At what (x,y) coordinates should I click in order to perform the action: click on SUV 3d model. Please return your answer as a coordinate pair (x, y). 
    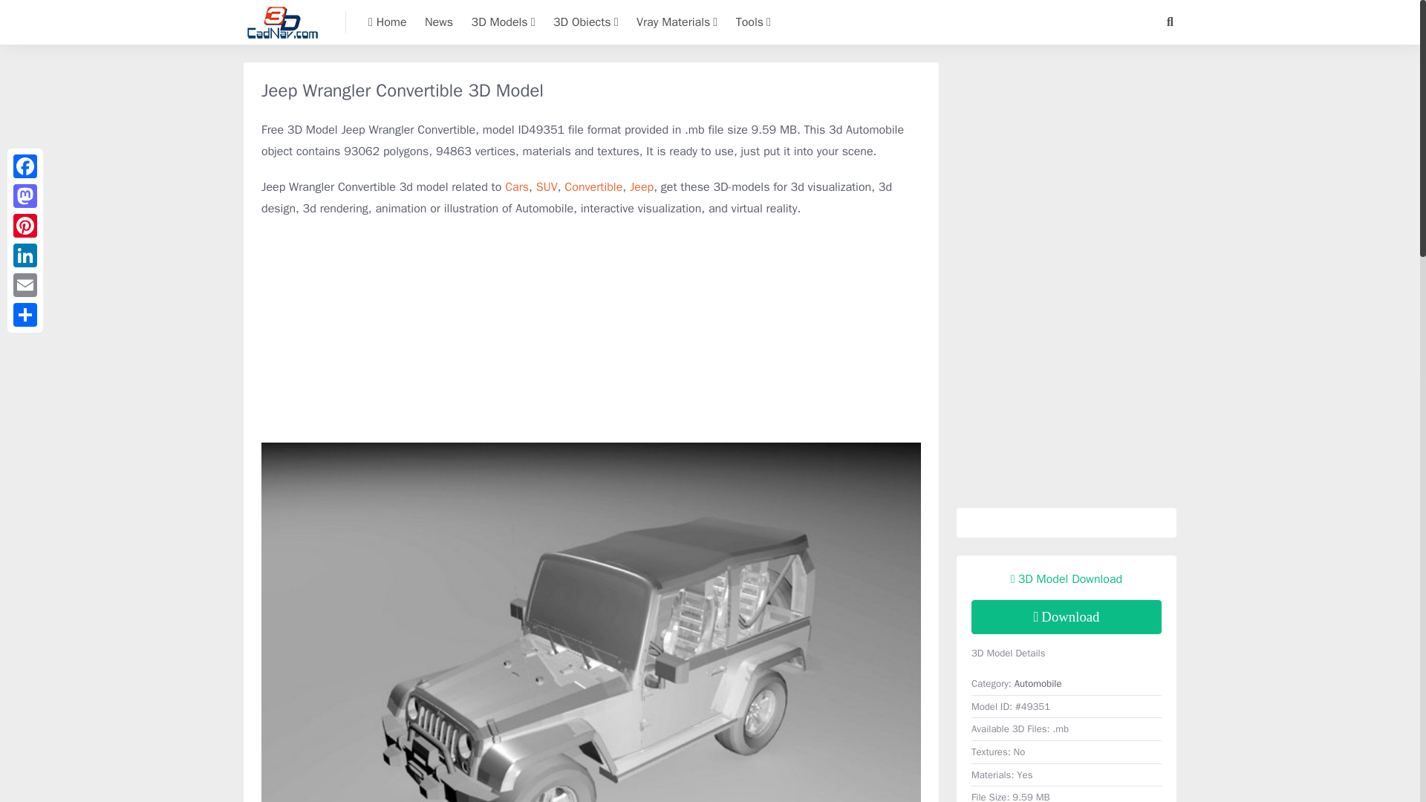
    Looking at the image, I should click on (547, 187).